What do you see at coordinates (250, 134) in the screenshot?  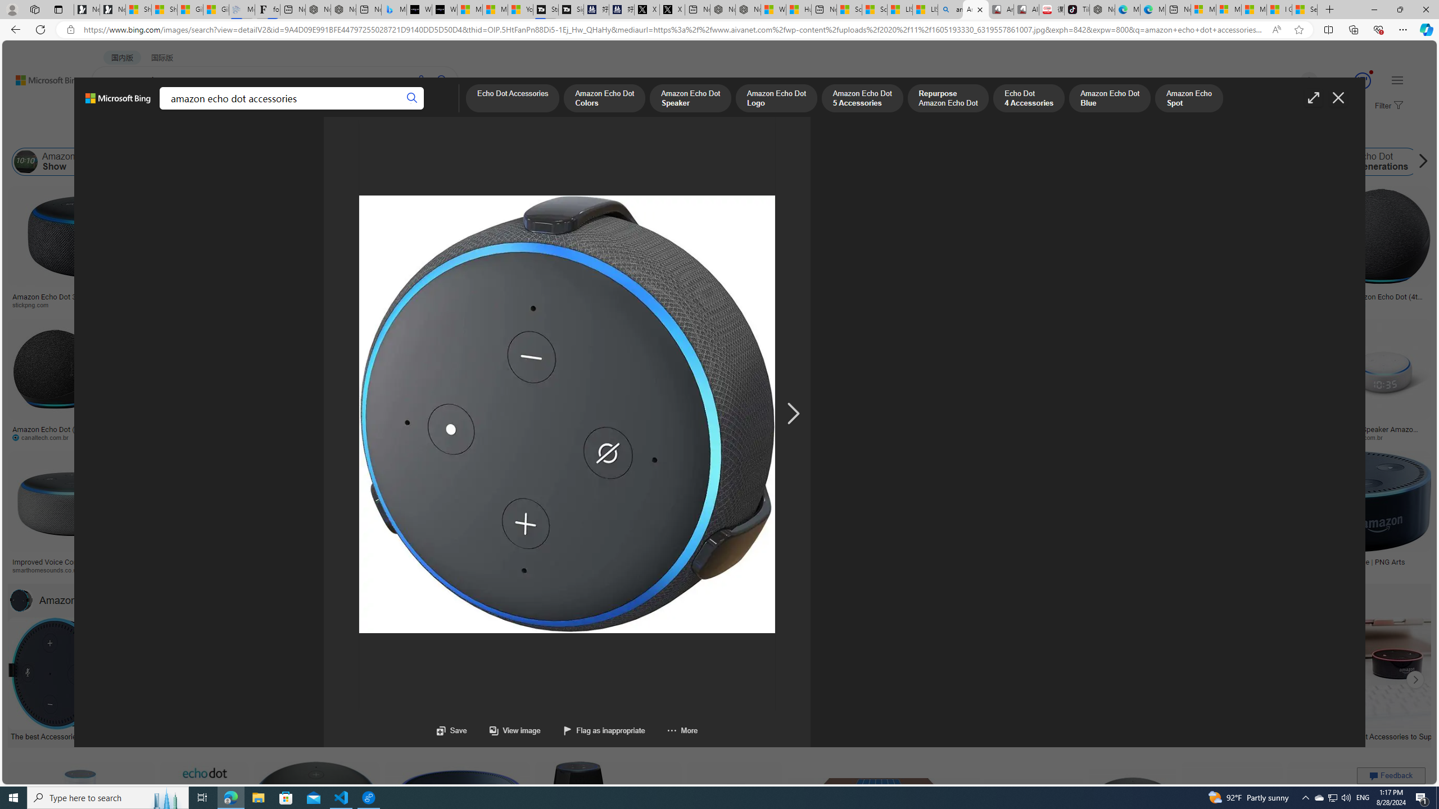 I see `Layout` at bounding box center [250, 134].